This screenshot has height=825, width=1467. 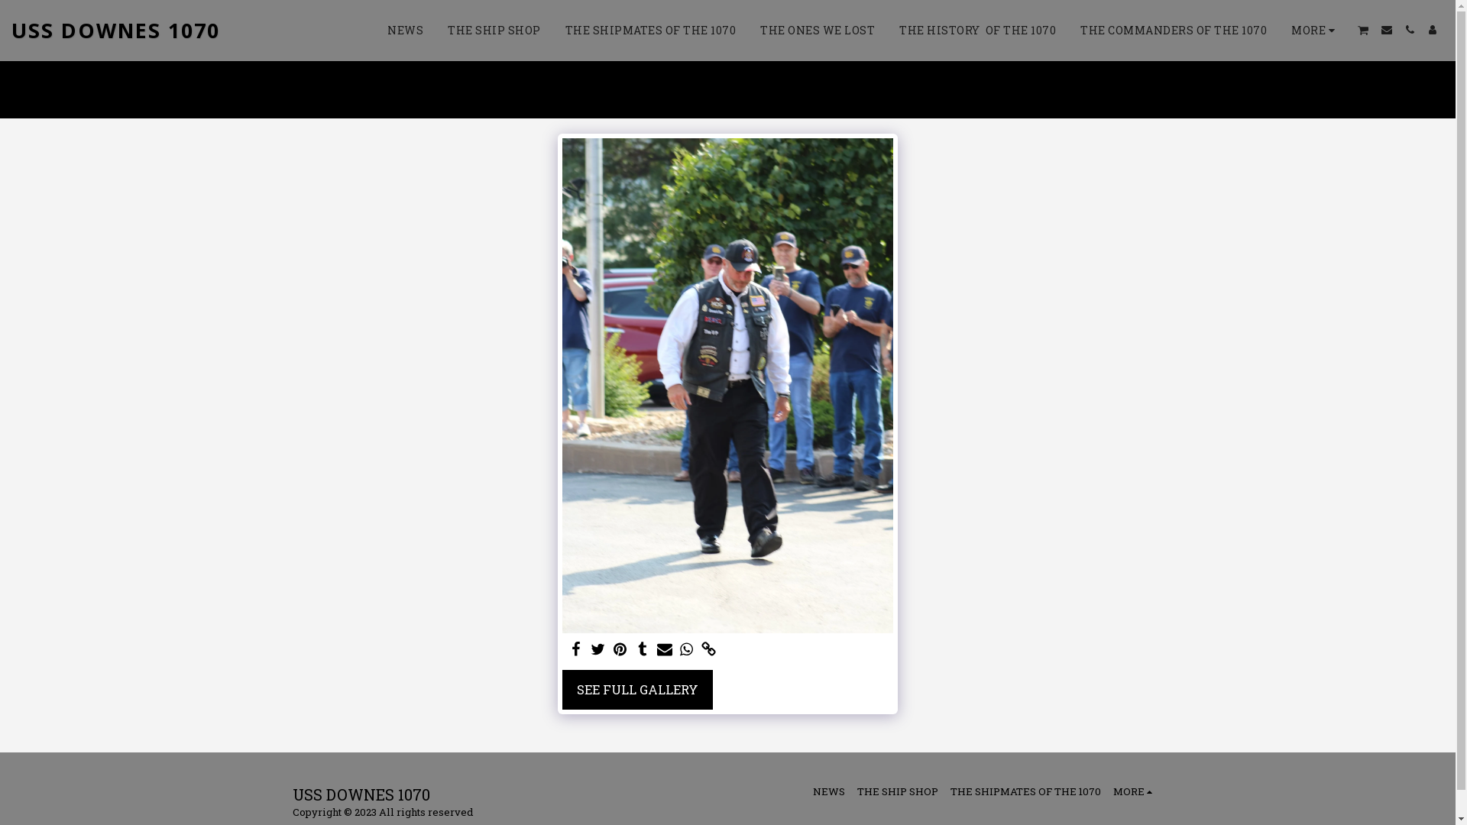 What do you see at coordinates (1387, 30) in the screenshot?
I see ` ` at bounding box center [1387, 30].